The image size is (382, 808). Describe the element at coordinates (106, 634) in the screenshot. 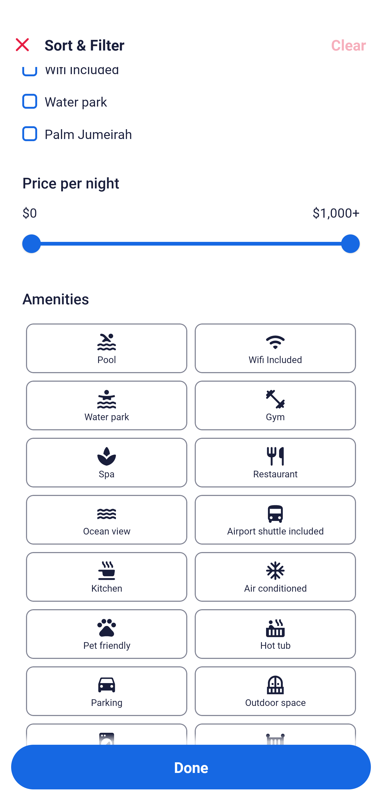

I see `Pet friendly` at that location.